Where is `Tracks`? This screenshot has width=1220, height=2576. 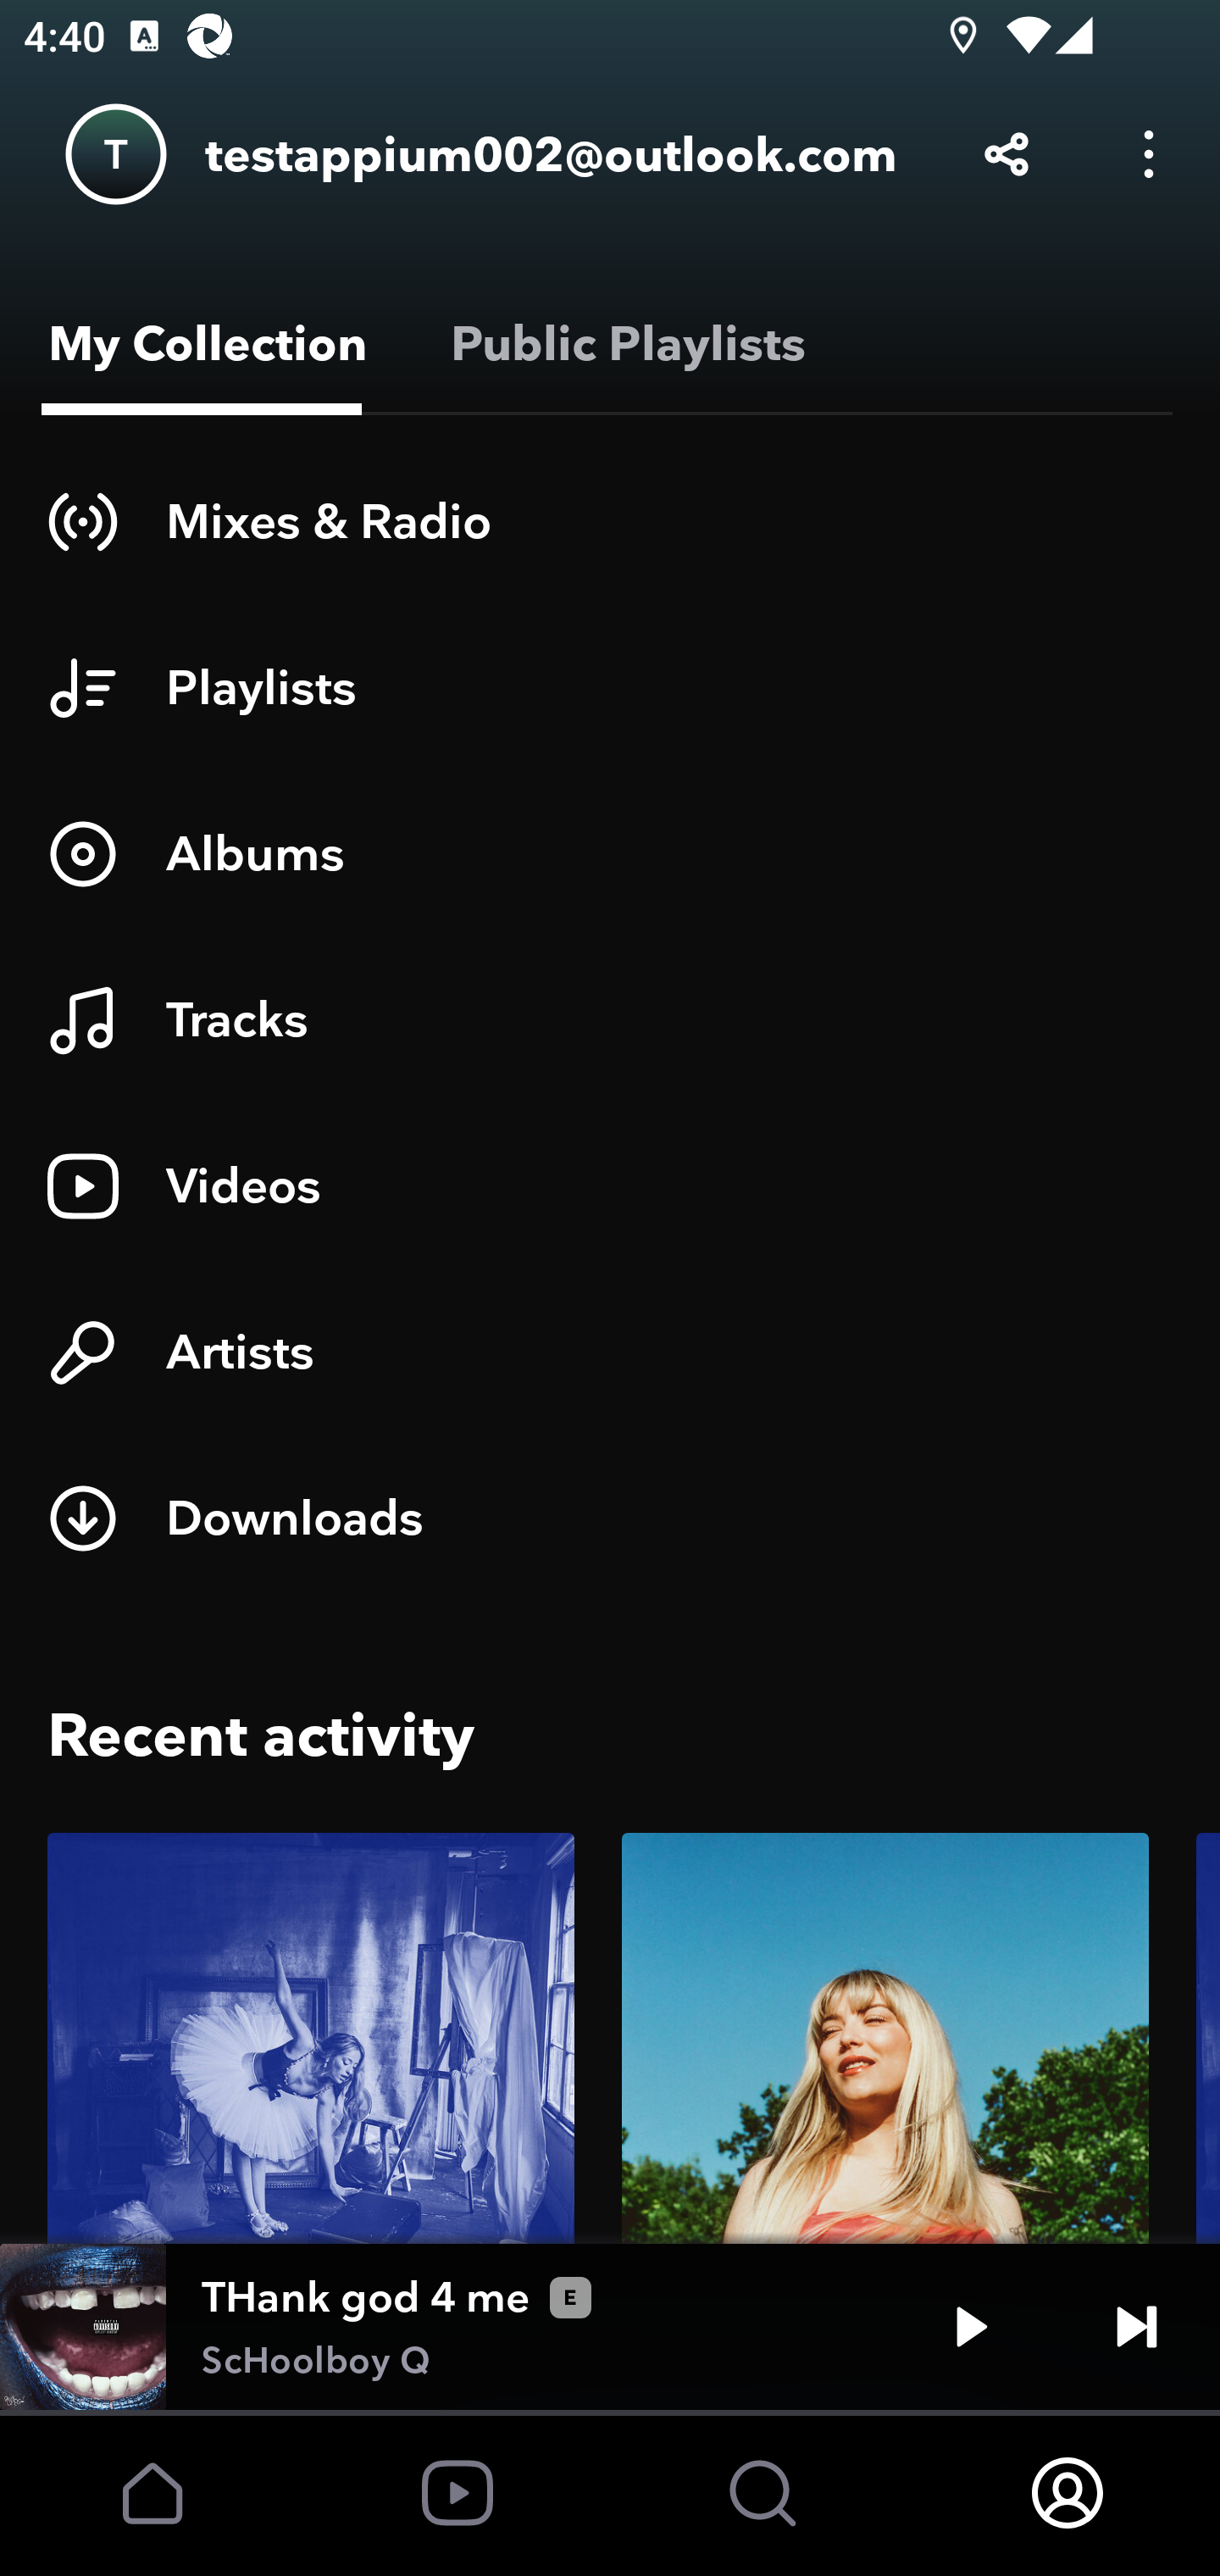
Tracks is located at coordinates (610, 1020).